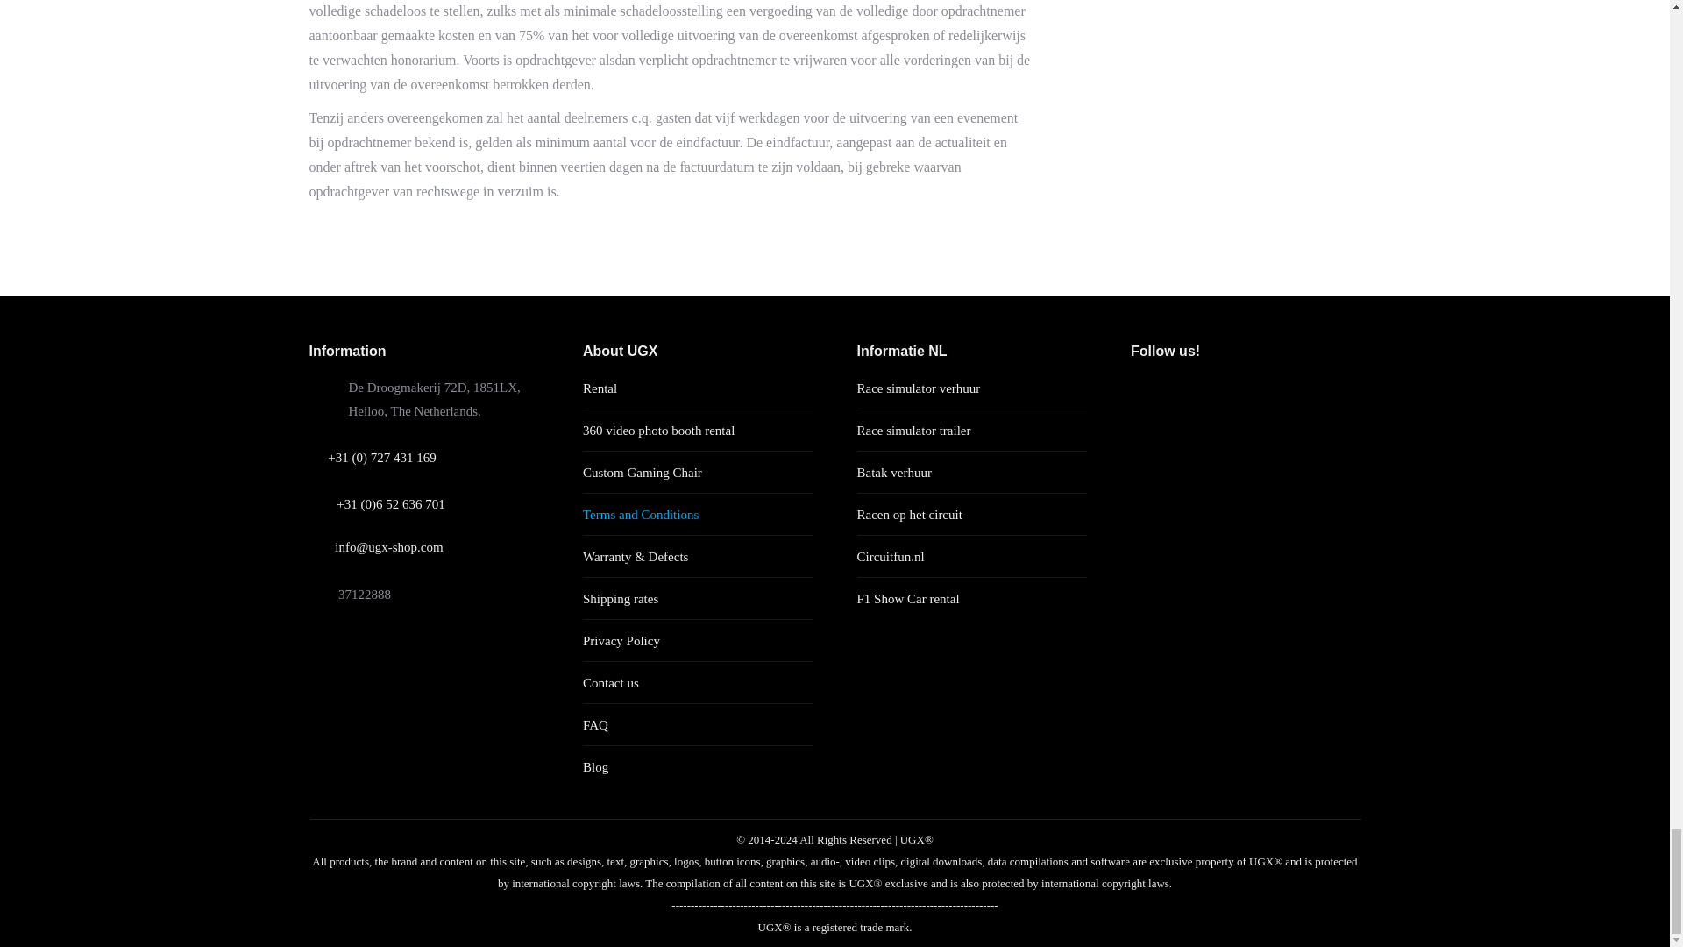 This screenshot has width=1683, height=947. Describe the element at coordinates (657, 431) in the screenshot. I see `360 video photo booth rental` at that location.